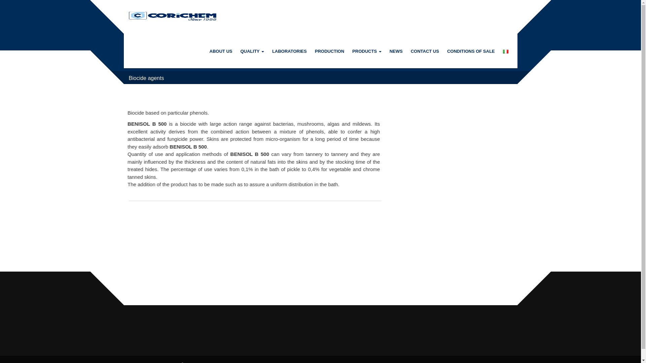 The image size is (646, 363). What do you see at coordinates (441, 362) in the screenshot?
I see `Informativa Privacy` at bounding box center [441, 362].